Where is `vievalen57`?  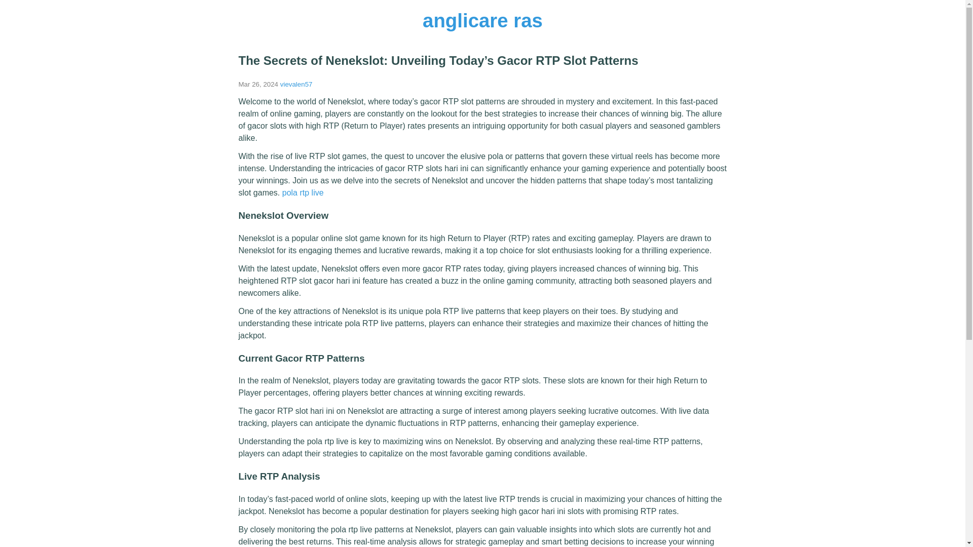
vievalen57 is located at coordinates (296, 84).